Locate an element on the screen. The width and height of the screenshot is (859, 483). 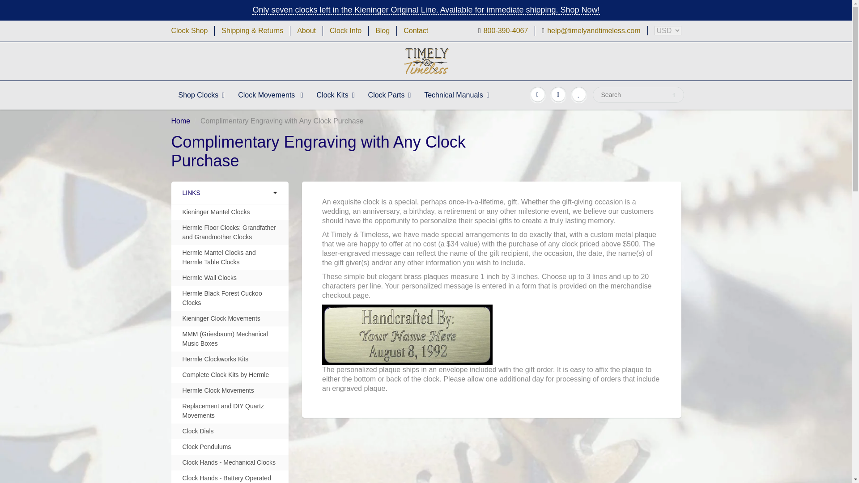
Shop Clocks is located at coordinates (202, 95).